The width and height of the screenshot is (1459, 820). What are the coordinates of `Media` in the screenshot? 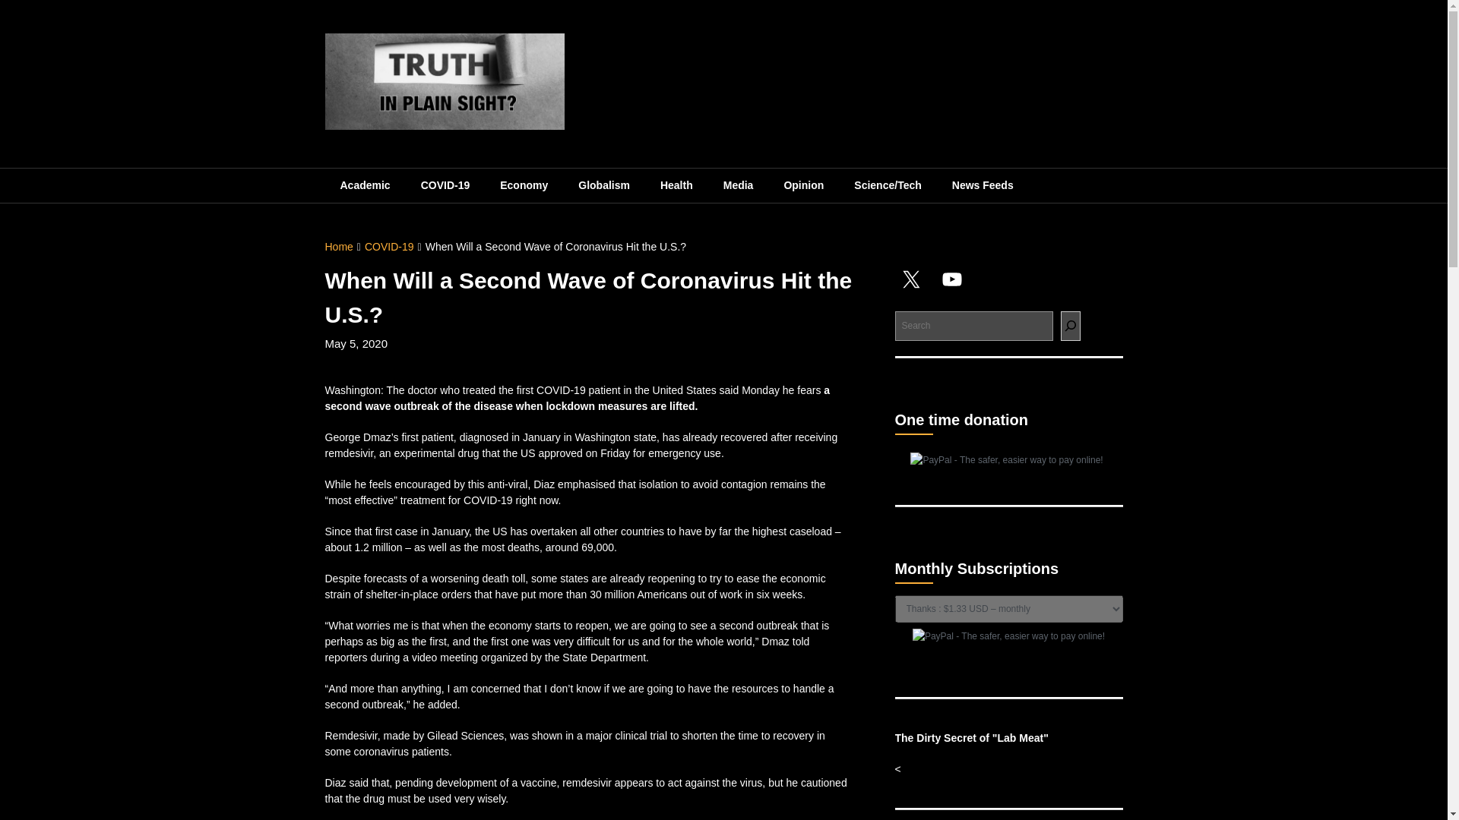 It's located at (738, 185).